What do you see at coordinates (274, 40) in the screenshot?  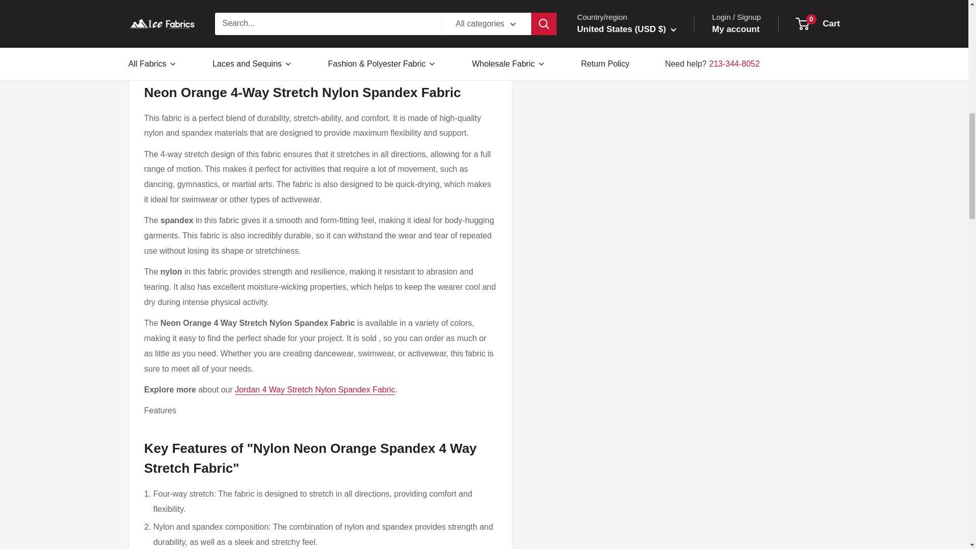 I see `Spandex Fabric - Ice Fabrics` at bounding box center [274, 40].